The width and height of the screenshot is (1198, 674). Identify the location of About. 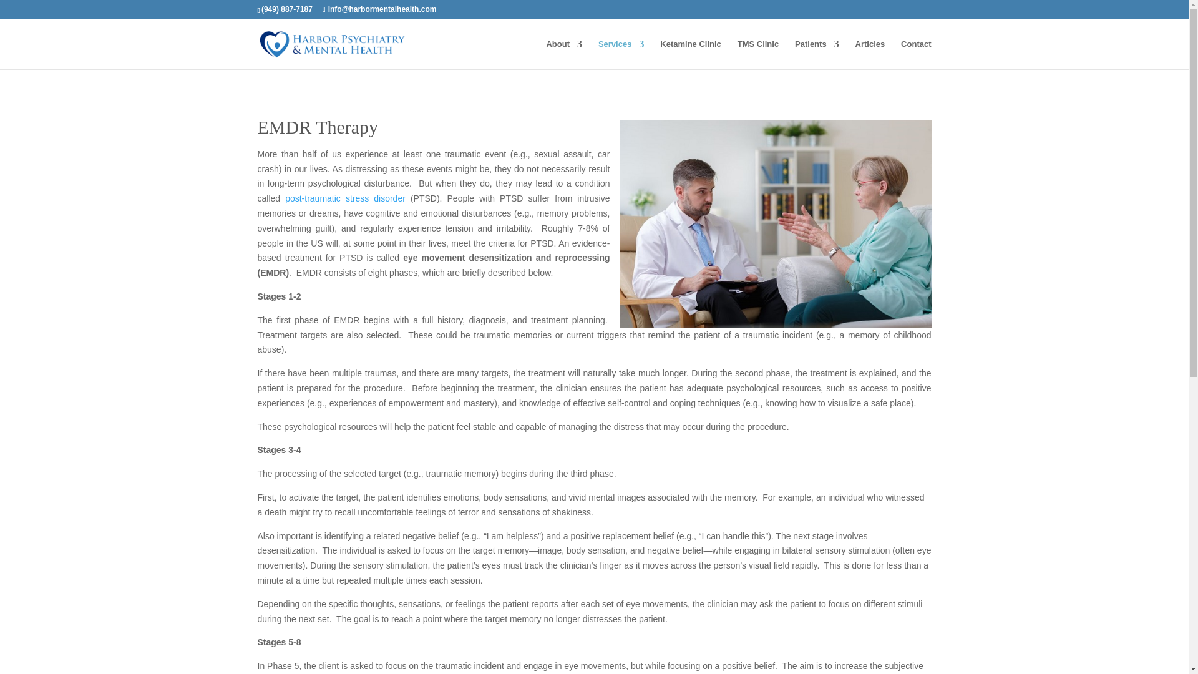
(564, 54).